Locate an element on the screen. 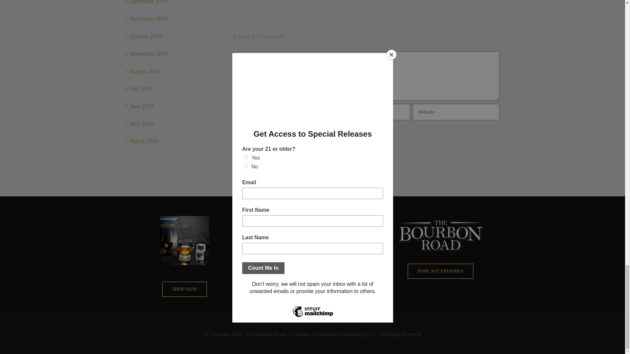  Post Comment is located at coordinates (263, 151).